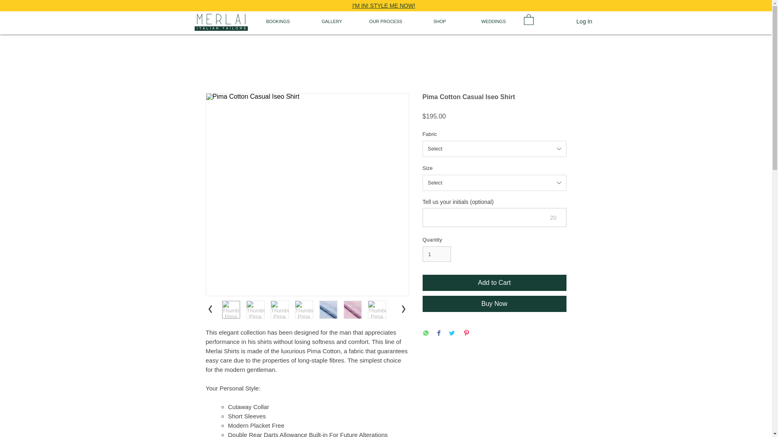 The image size is (778, 437). I want to click on Select, so click(494, 148).